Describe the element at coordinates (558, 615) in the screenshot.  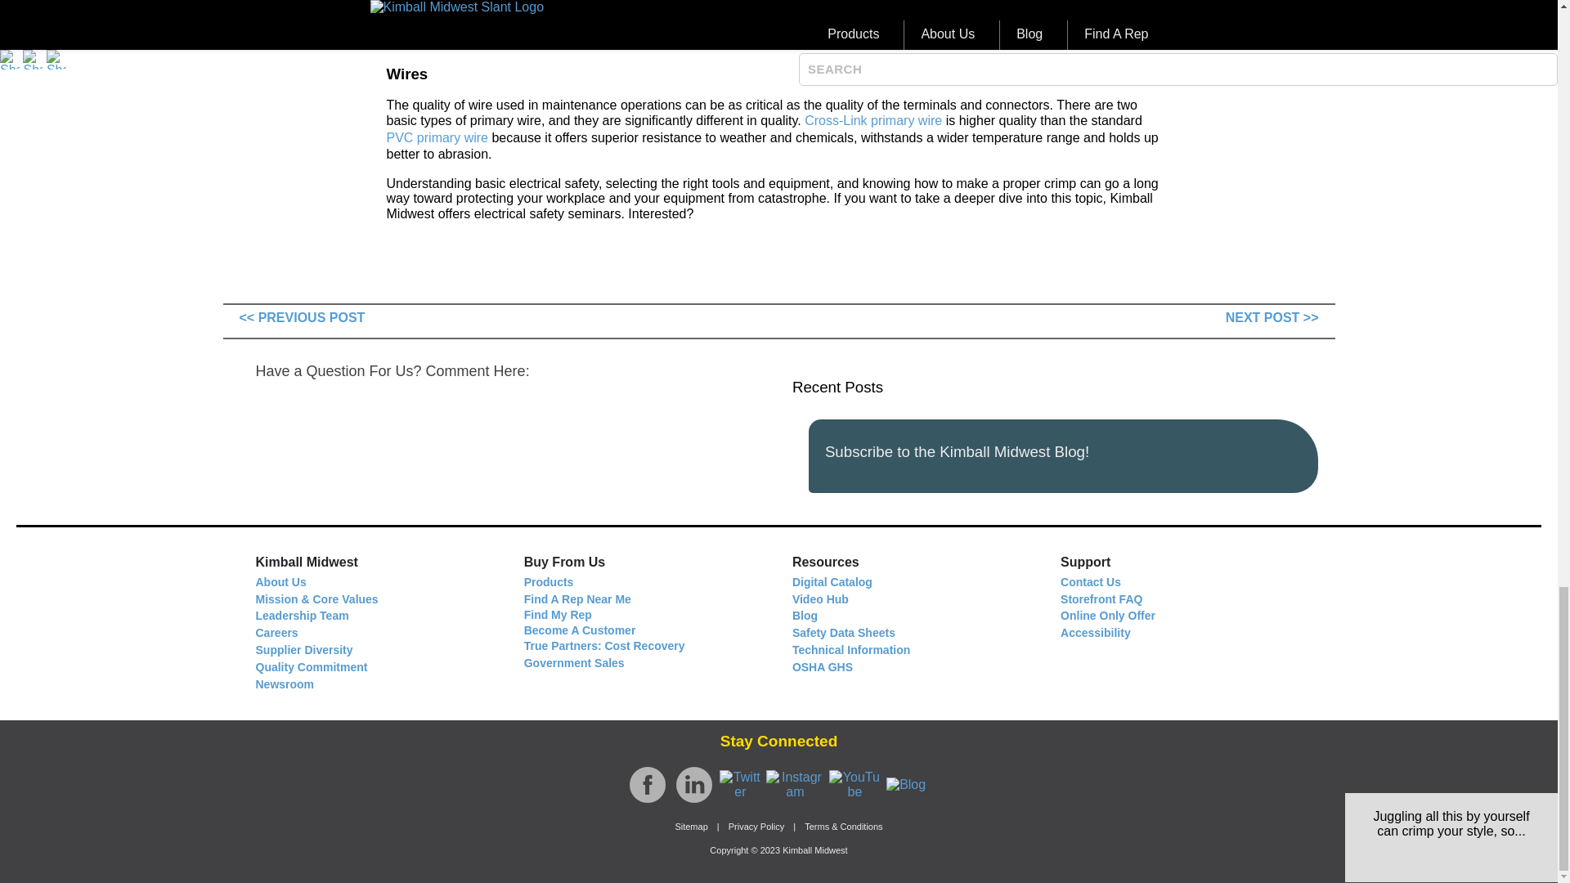
I see `Find My Rep` at that location.